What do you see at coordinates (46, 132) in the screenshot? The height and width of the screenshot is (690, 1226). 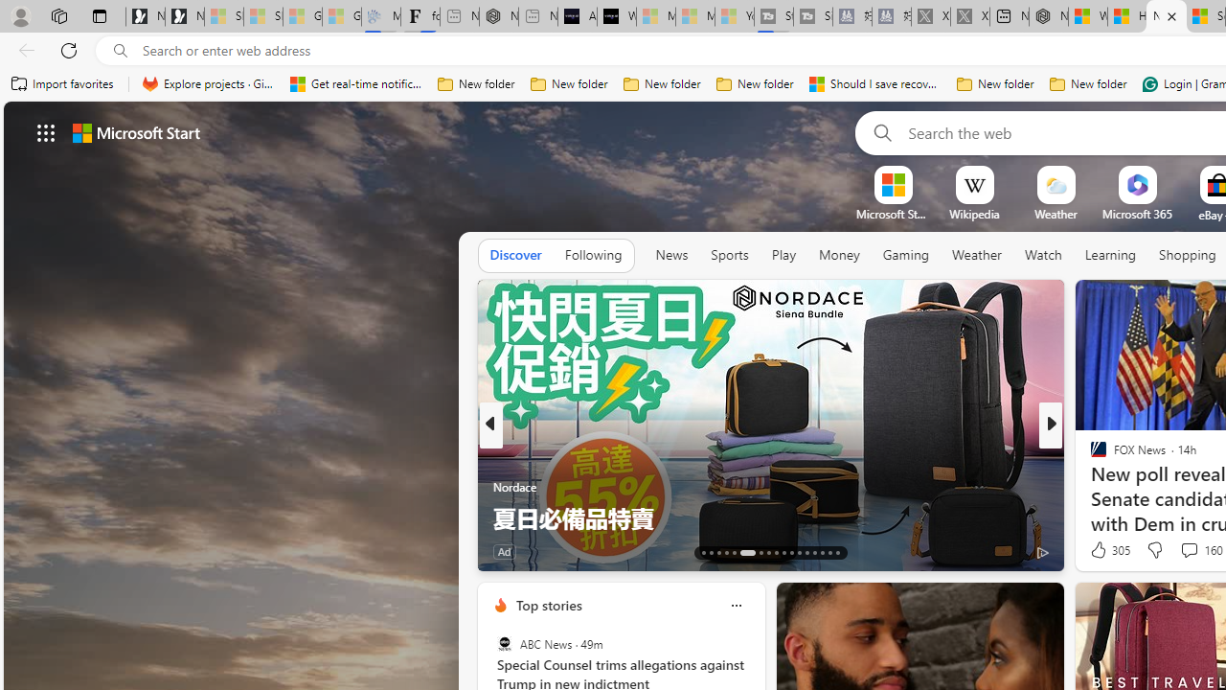 I see `Class: control` at bounding box center [46, 132].